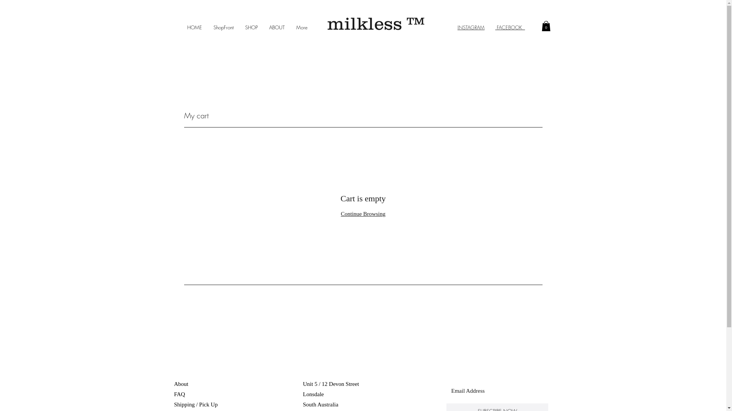  I want to click on Continue Browsing, so click(363, 214).